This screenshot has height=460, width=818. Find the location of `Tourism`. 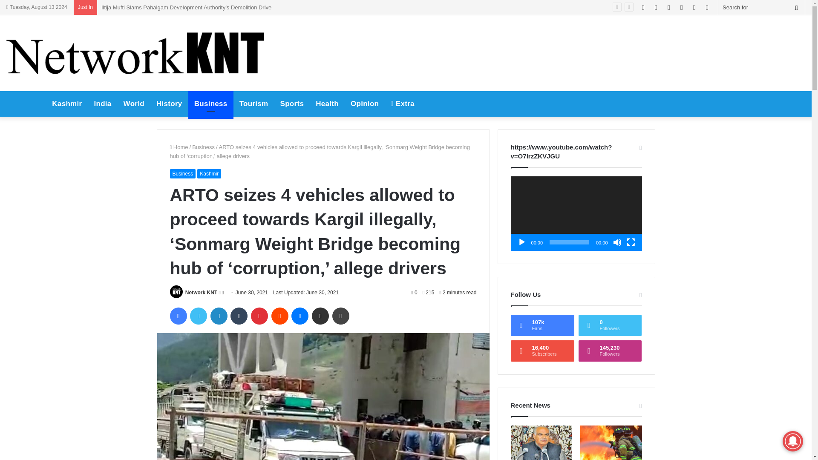

Tourism is located at coordinates (253, 104).